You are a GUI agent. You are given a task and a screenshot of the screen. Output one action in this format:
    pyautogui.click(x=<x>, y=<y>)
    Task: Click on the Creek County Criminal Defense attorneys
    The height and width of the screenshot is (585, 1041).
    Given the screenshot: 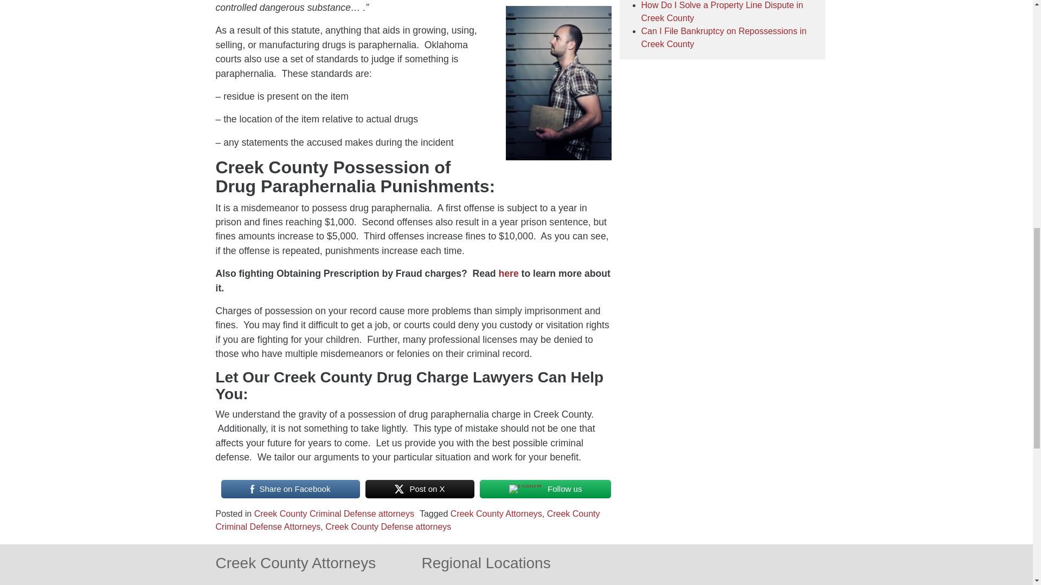 What is the action you would take?
    pyautogui.click(x=334, y=513)
    